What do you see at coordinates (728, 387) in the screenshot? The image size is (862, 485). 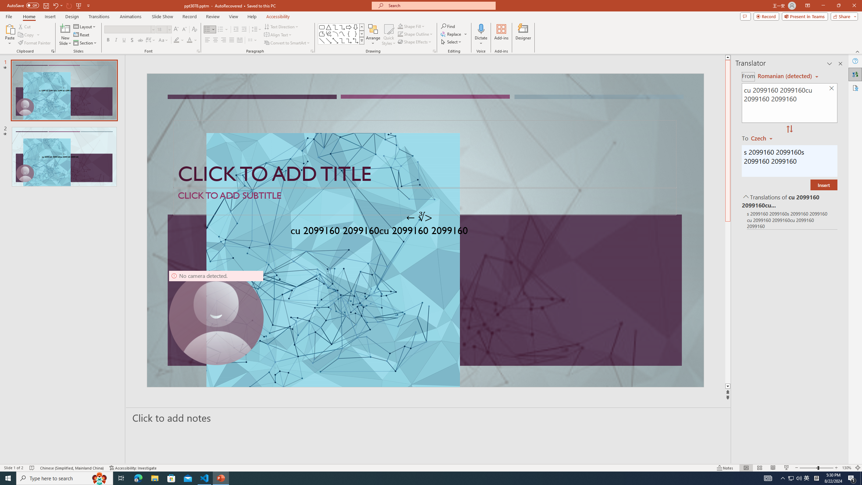 I see `Line down` at bounding box center [728, 387].